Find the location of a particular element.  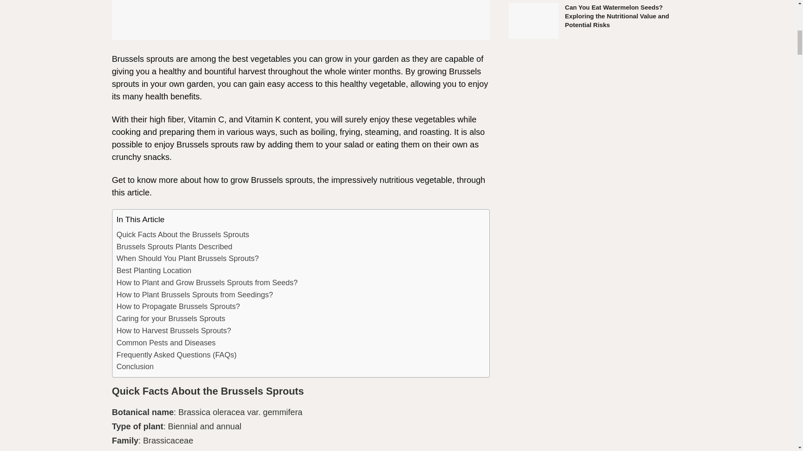

Caring for your Brussels Sprouts is located at coordinates (171, 319).